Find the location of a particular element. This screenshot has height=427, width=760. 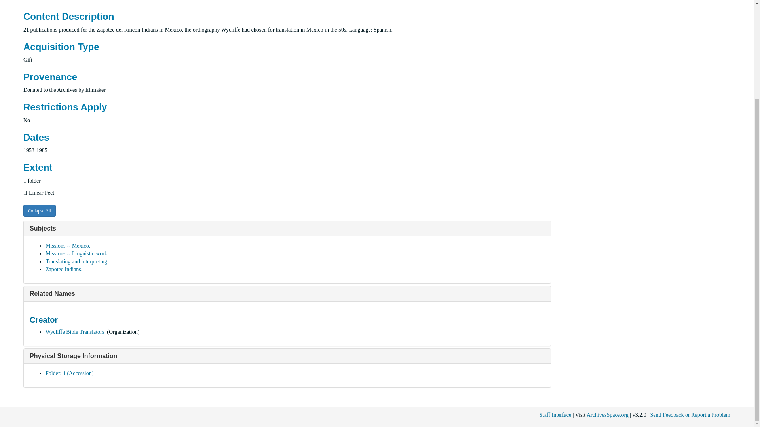

Staff Interface is located at coordinates (555, 415).